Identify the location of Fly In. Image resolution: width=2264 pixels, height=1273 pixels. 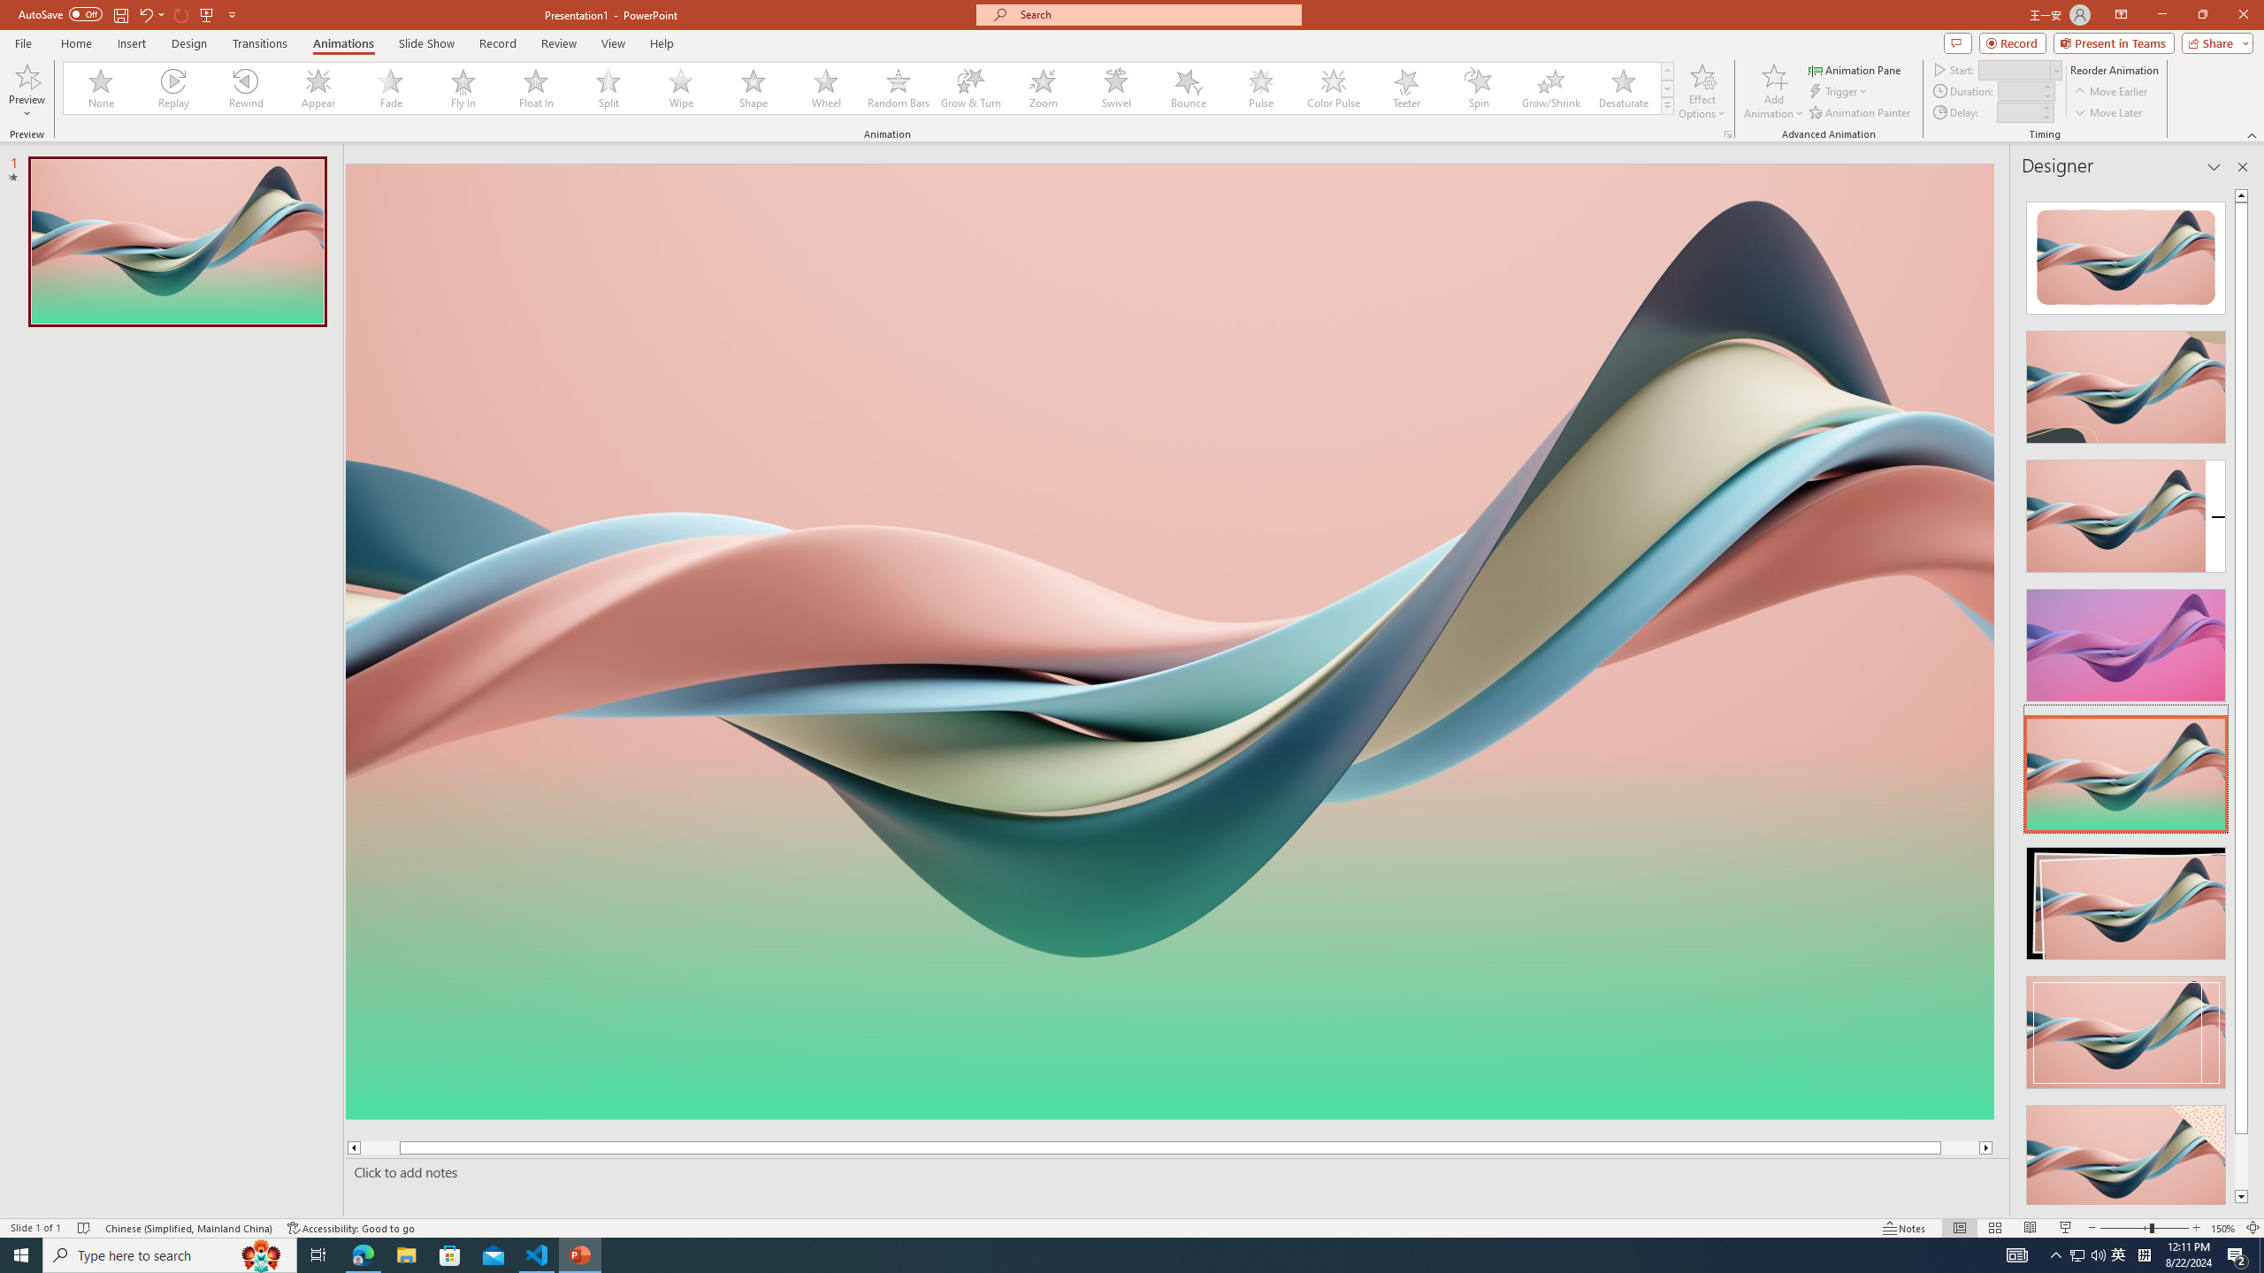
(463, 88).